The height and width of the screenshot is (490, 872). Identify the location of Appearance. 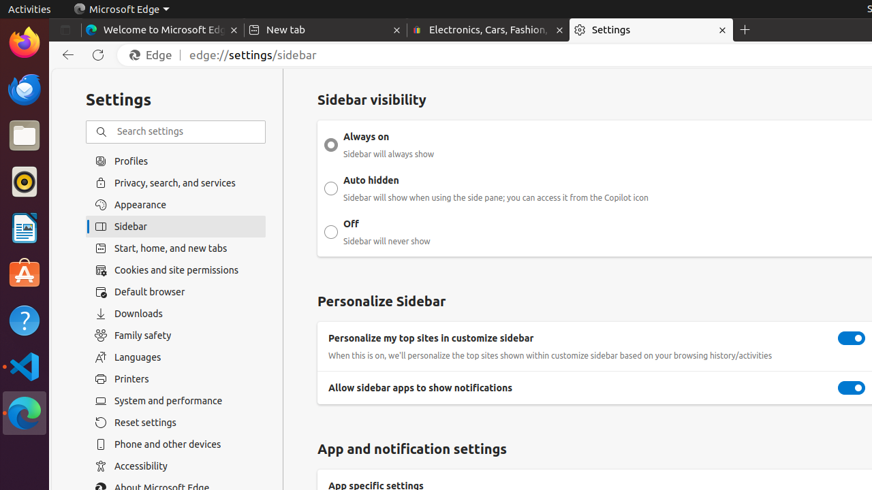
(176, 205).